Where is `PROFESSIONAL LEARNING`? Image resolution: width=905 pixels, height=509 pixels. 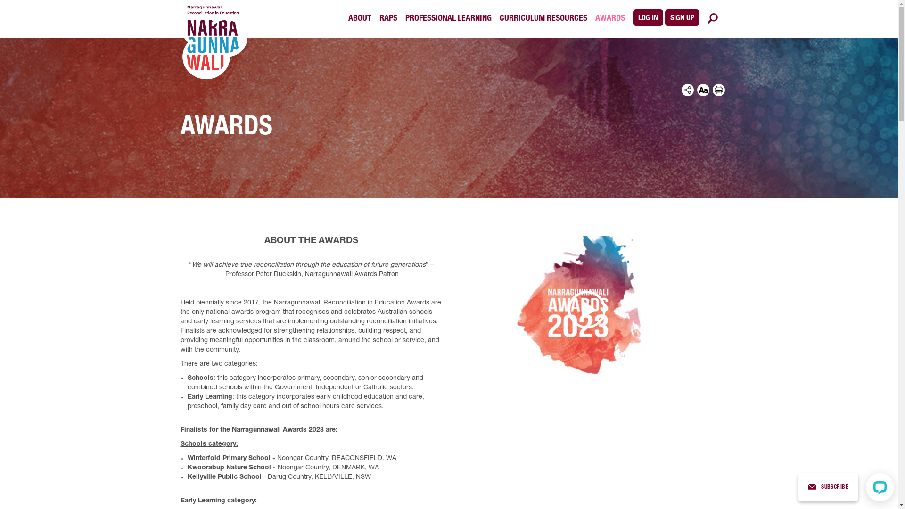
PROFESSIONAL LEARNING is located at coordinates (449, 19).